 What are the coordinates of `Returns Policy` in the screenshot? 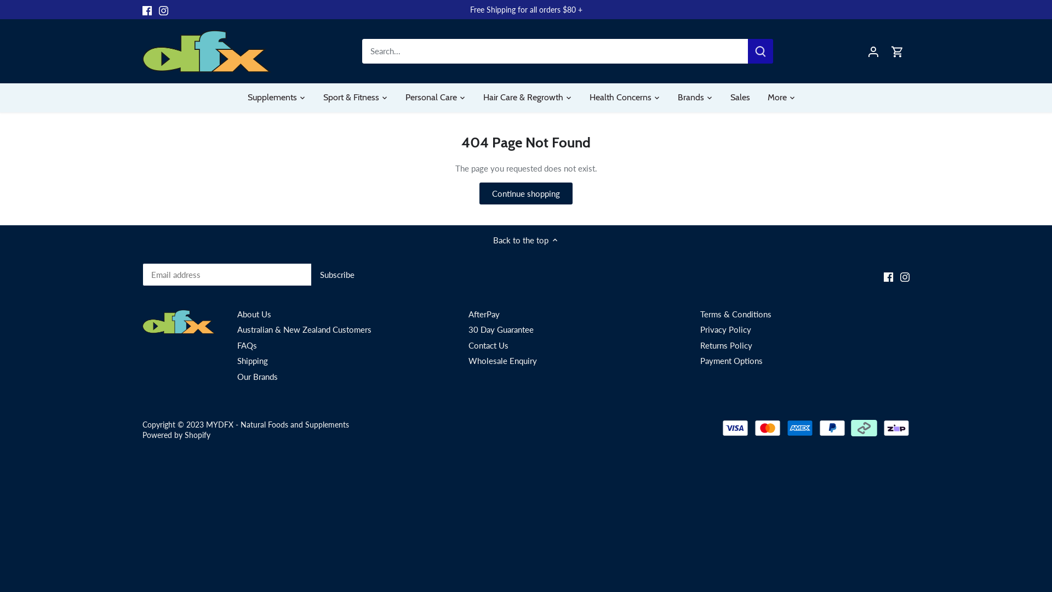 It's located at (727, 345).